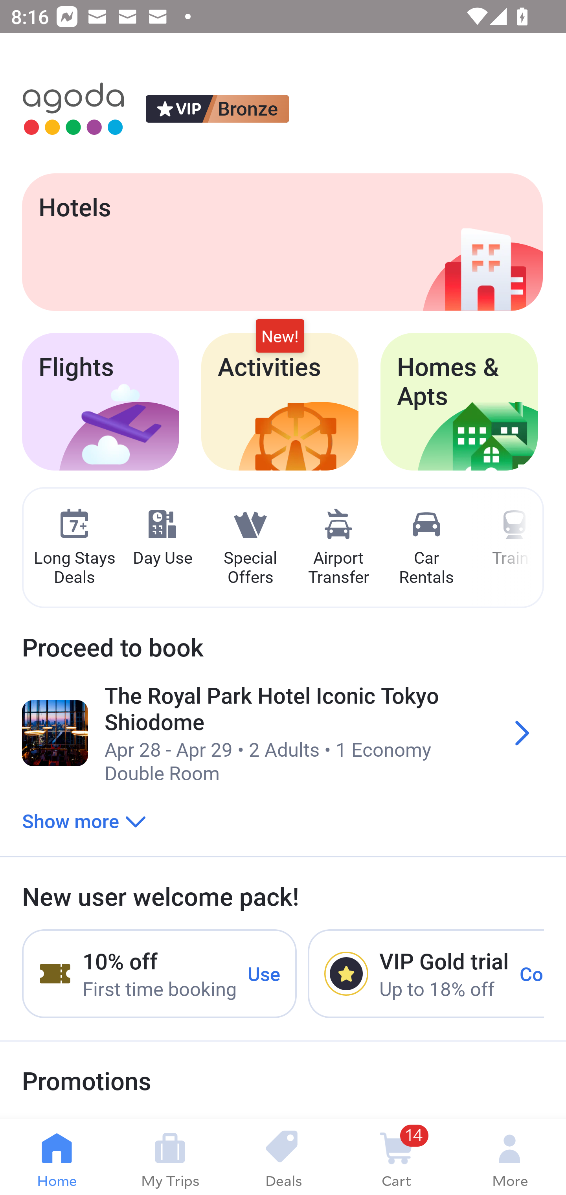 The image size is (566, 1195). I want to click on Day Use, so click(162, 538).